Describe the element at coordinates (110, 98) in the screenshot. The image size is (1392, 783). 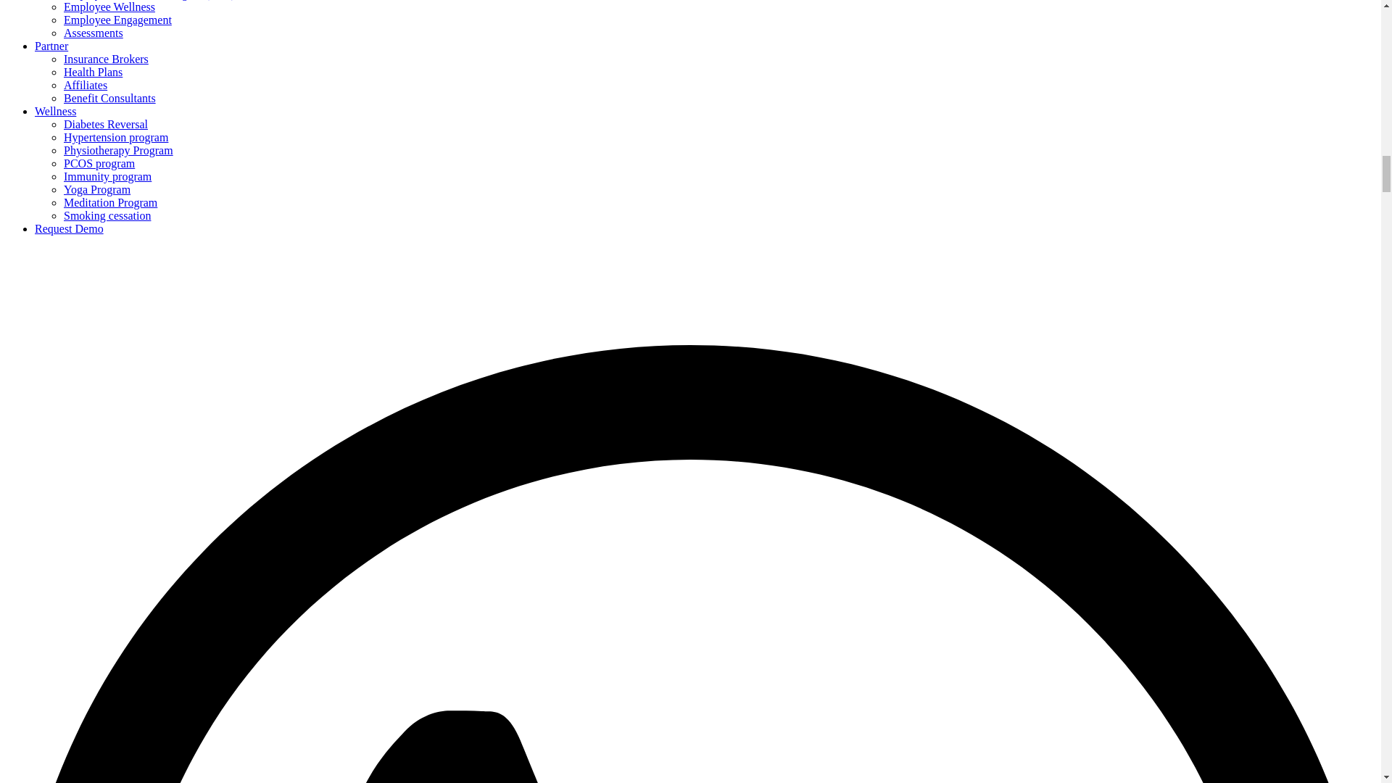
I see `Benefit Consultants` at that location.